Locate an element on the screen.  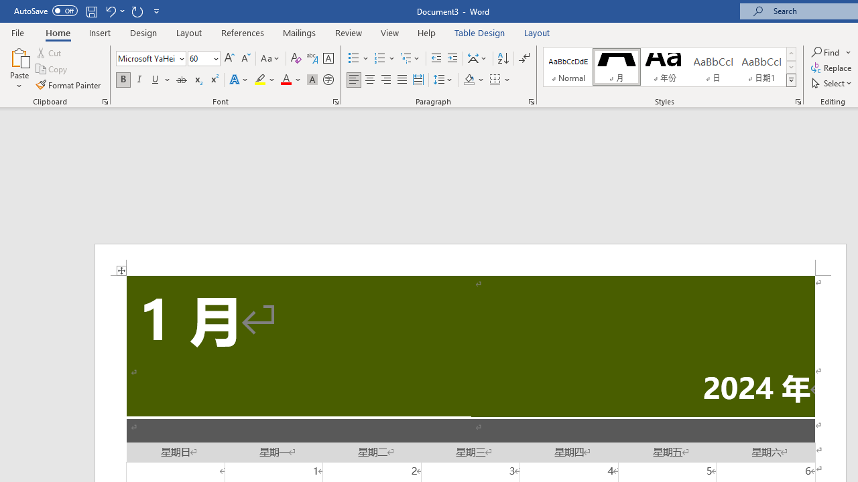
Borders is located at coordinates (500, 80).